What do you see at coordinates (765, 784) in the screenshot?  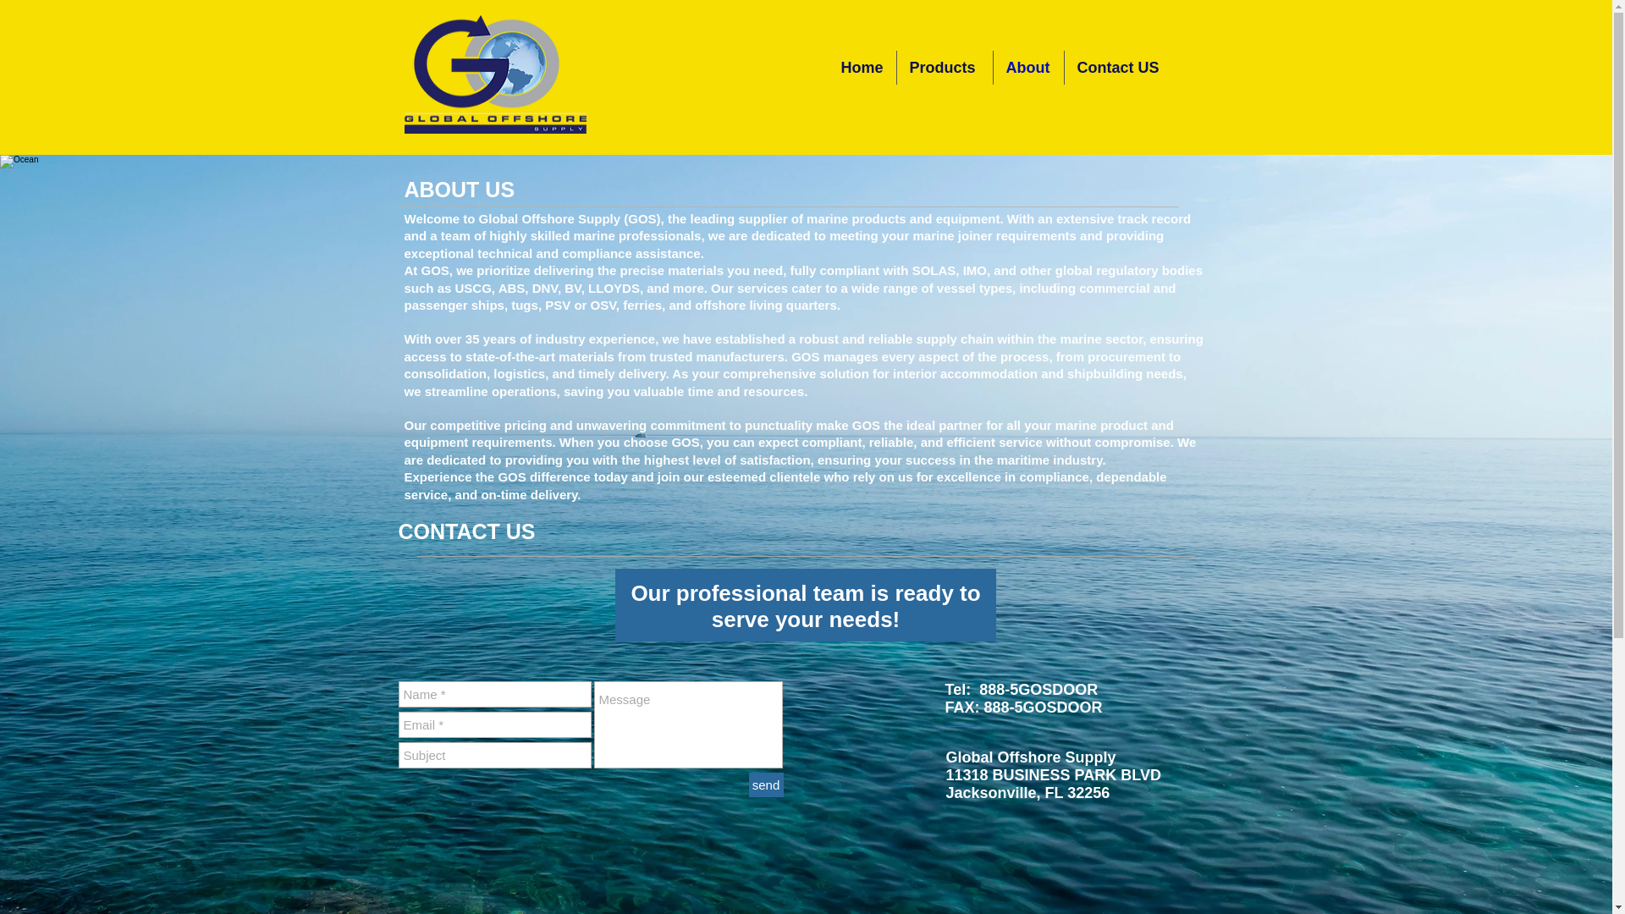 I see `send` at bounding box center [765, 784].